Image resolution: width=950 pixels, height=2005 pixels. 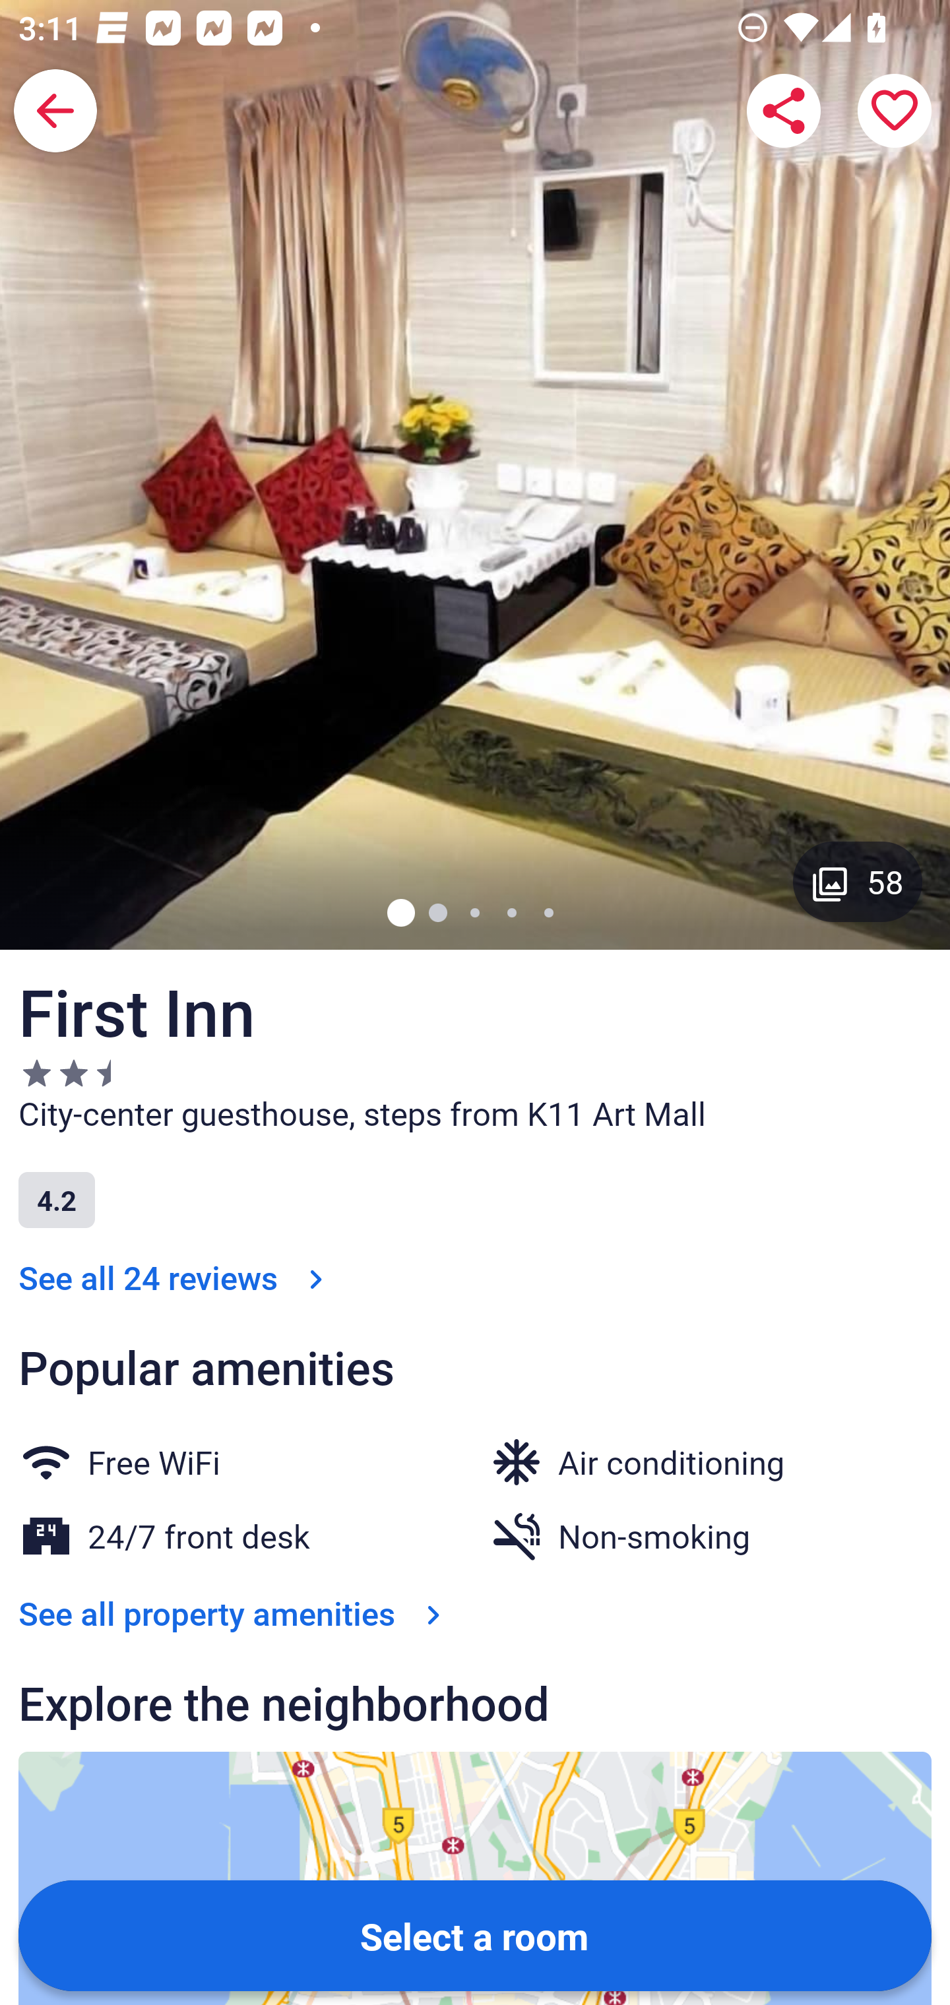 I want to click on Back, so click(x=55, y=111).